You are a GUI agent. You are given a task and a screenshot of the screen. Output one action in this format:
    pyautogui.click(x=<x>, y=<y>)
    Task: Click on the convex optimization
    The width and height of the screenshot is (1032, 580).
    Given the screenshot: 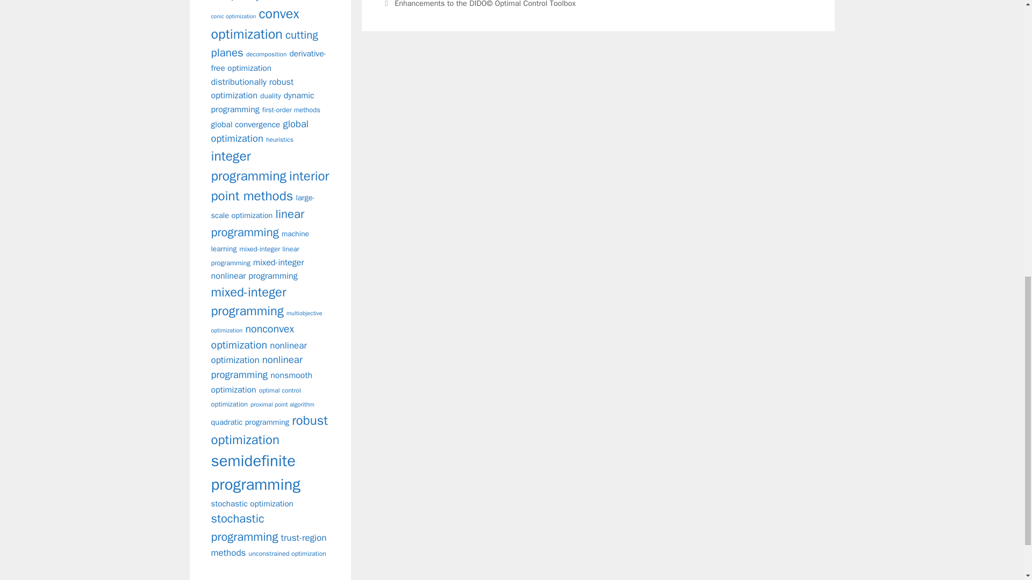 What is the action you would take?
    pyautogui.click(x=255, y=24)
    